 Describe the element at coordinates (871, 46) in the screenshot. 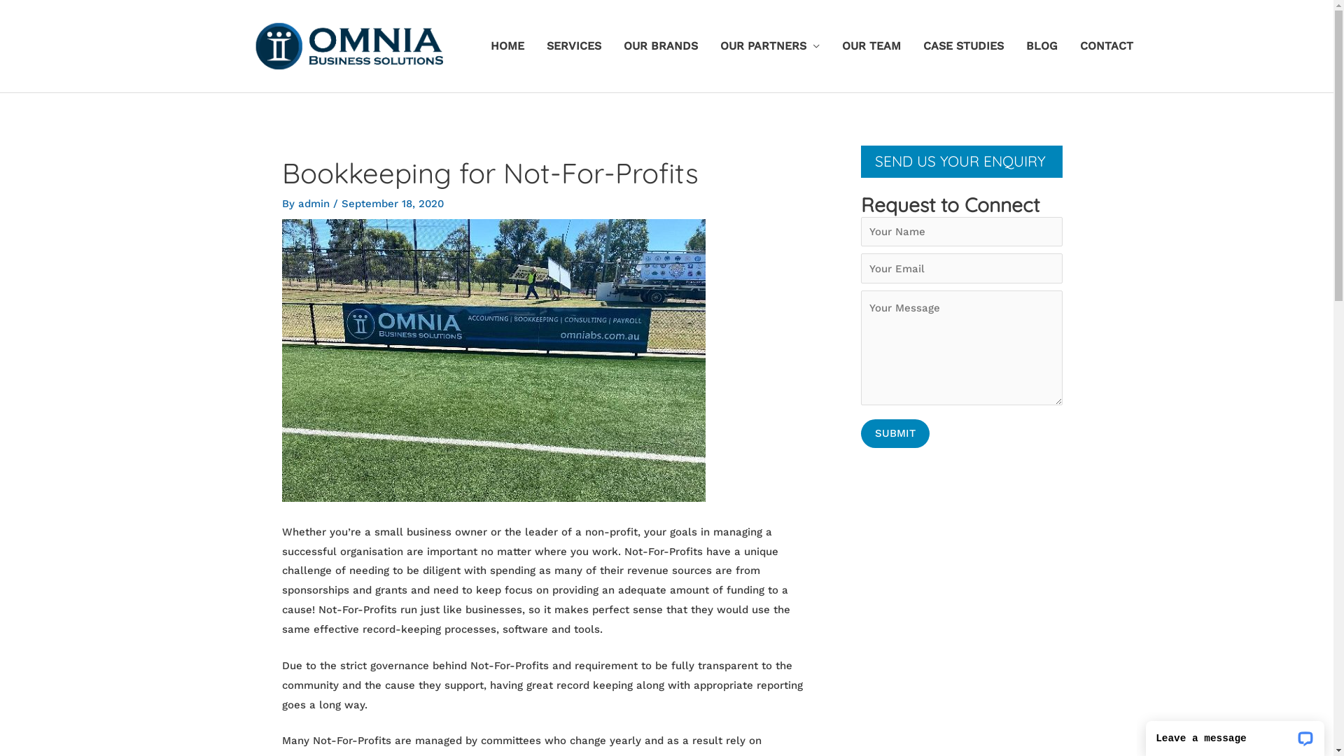

I see `OUR TEAM` at that location.